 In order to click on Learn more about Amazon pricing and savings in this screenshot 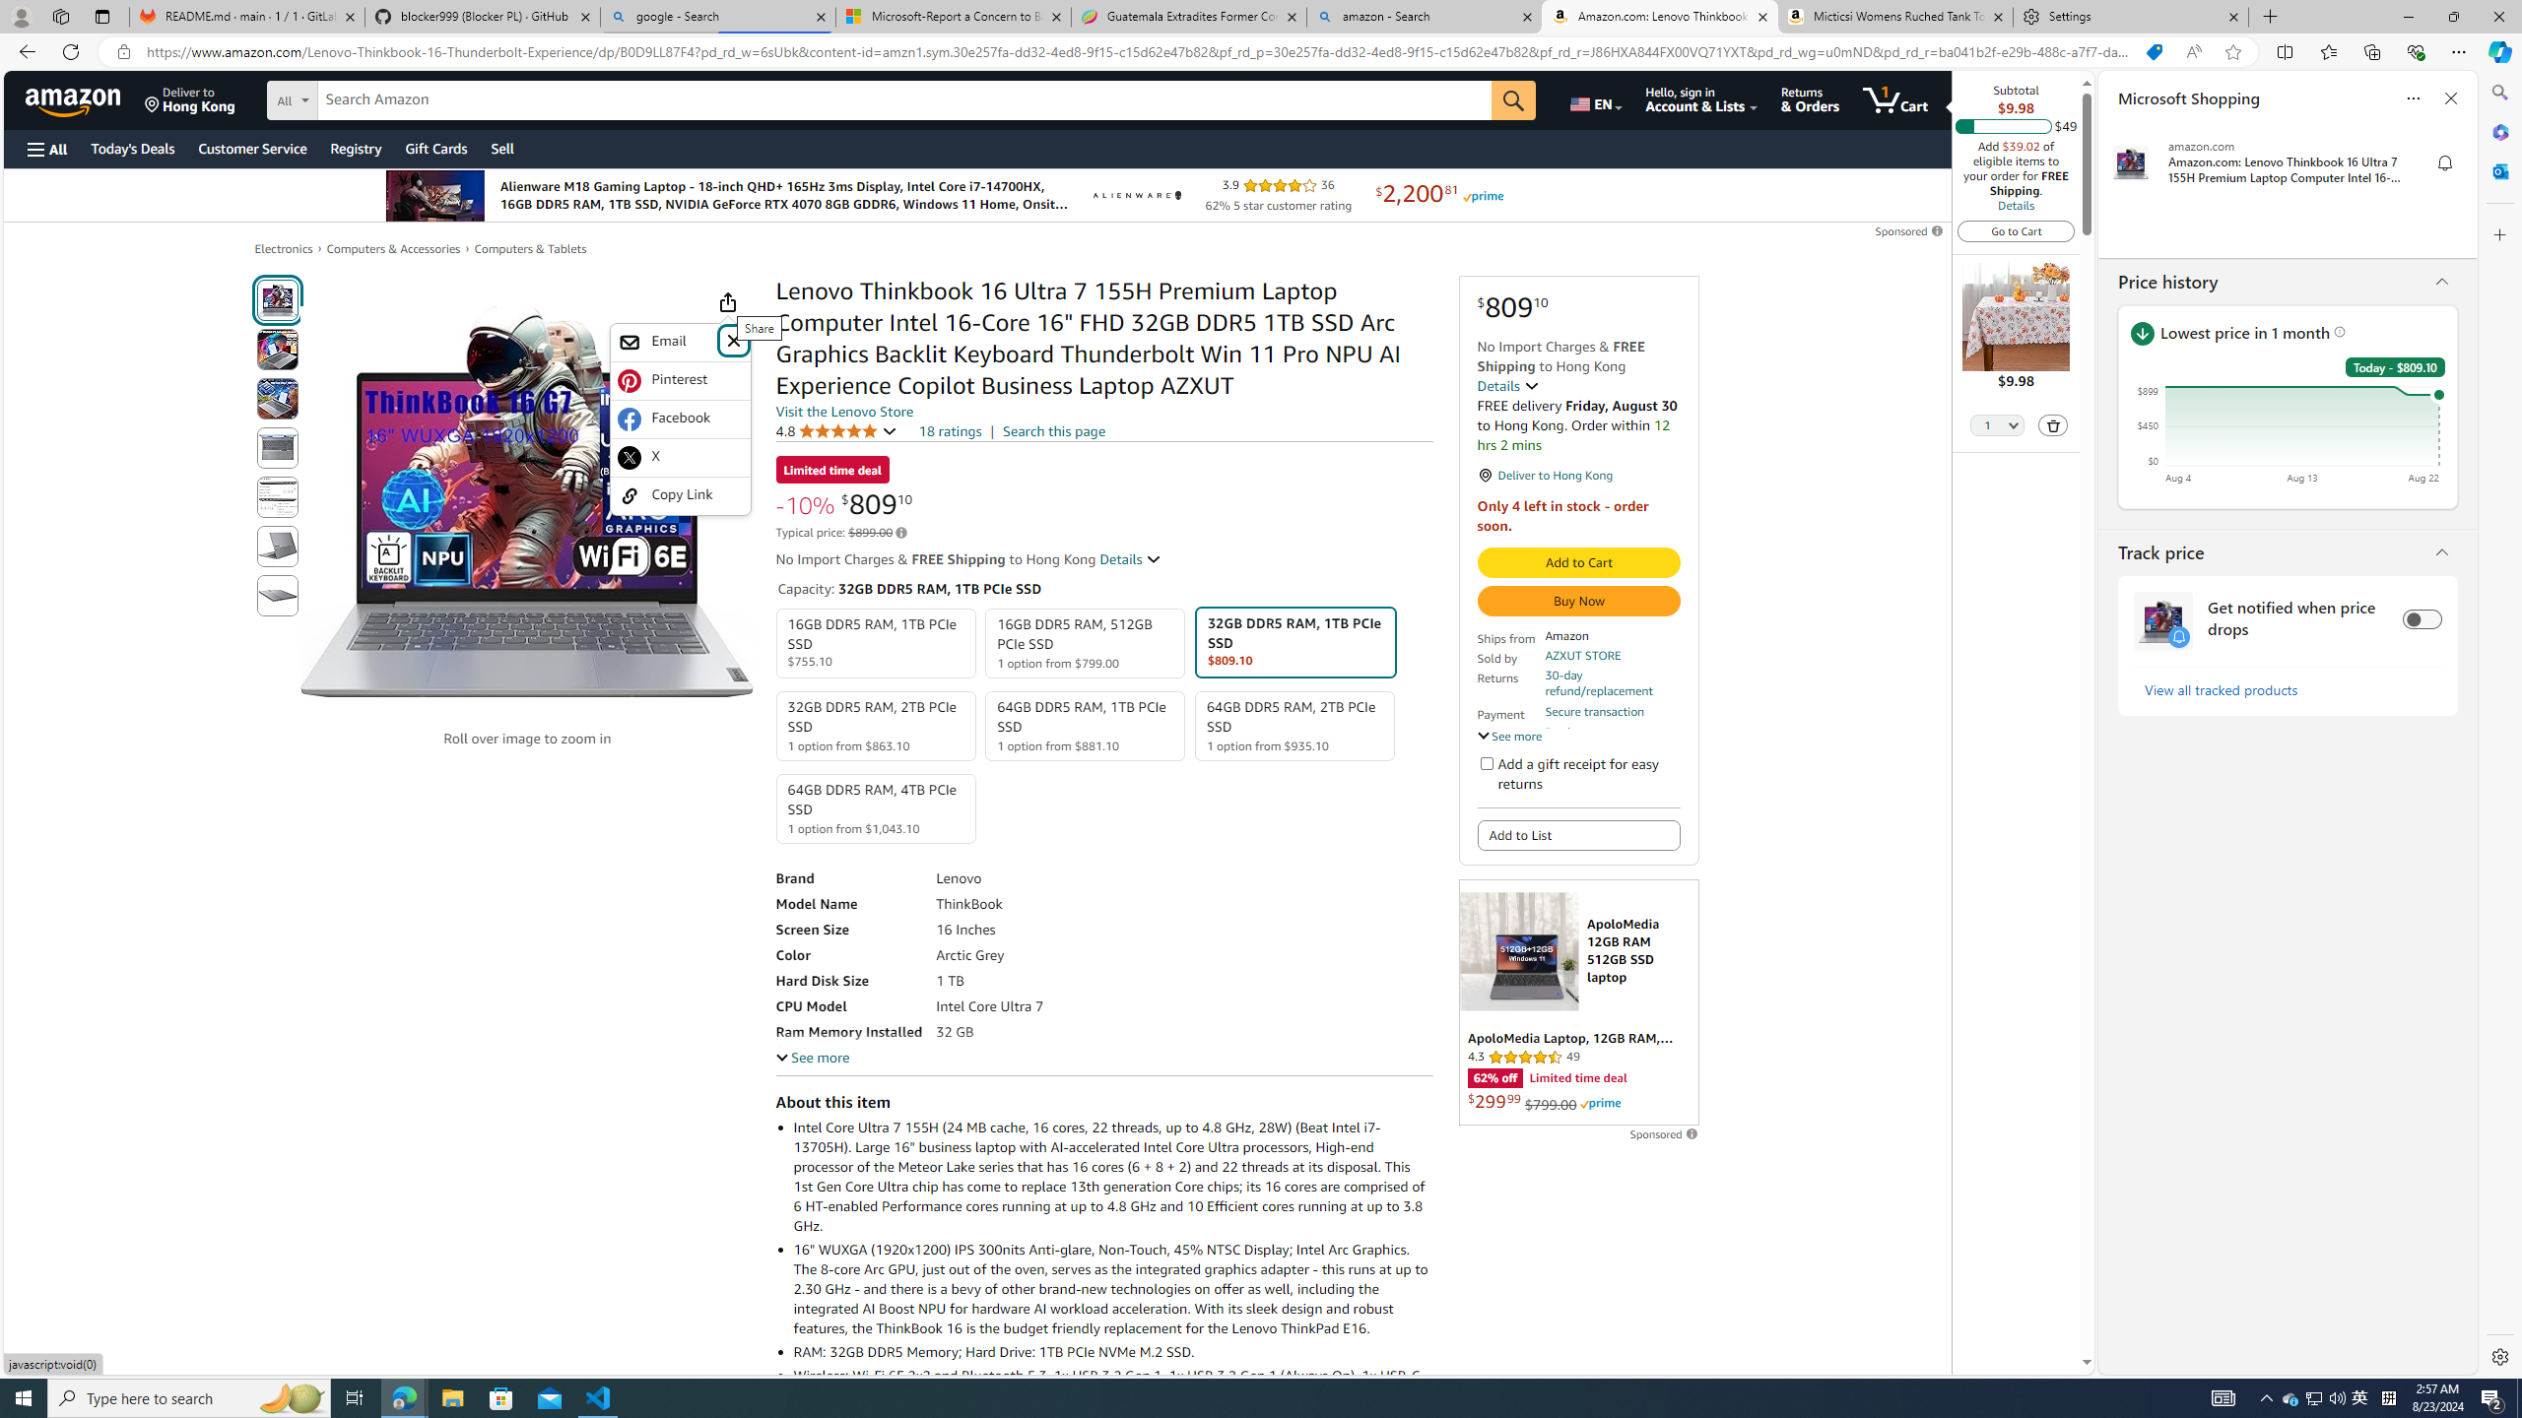, I will do `click(900, 533)`.